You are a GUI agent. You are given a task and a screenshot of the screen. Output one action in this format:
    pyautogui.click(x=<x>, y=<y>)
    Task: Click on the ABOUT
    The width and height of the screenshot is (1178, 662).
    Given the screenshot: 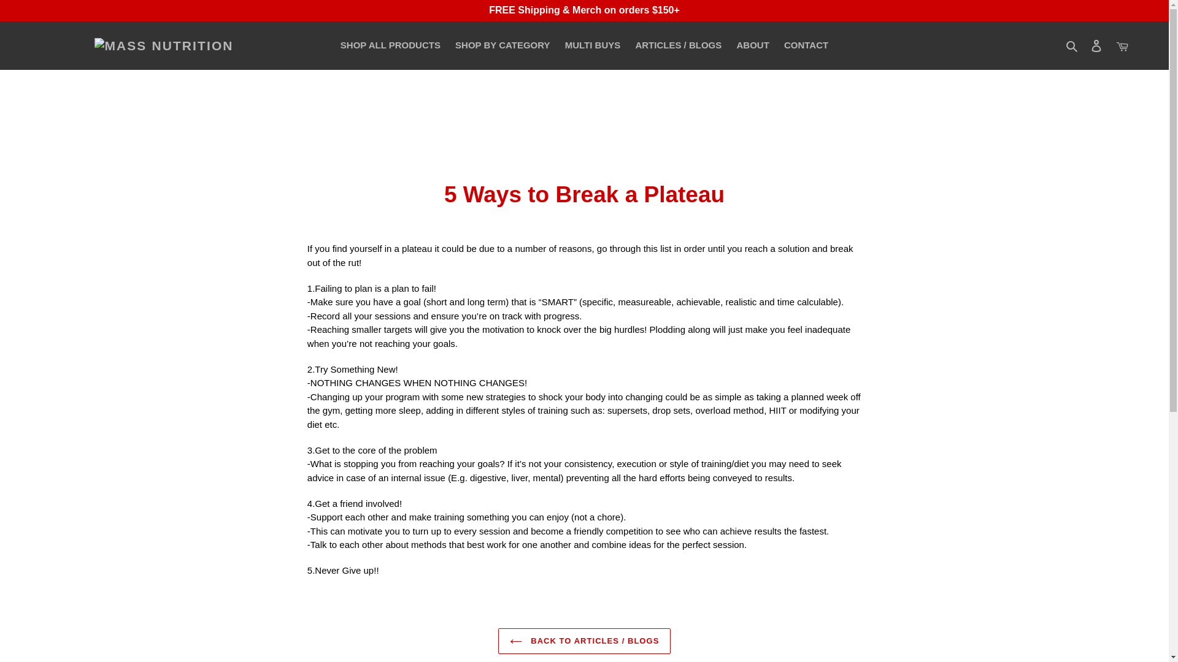 What is the action you would take?
    pyautogui.click(x=752, y=45)
    